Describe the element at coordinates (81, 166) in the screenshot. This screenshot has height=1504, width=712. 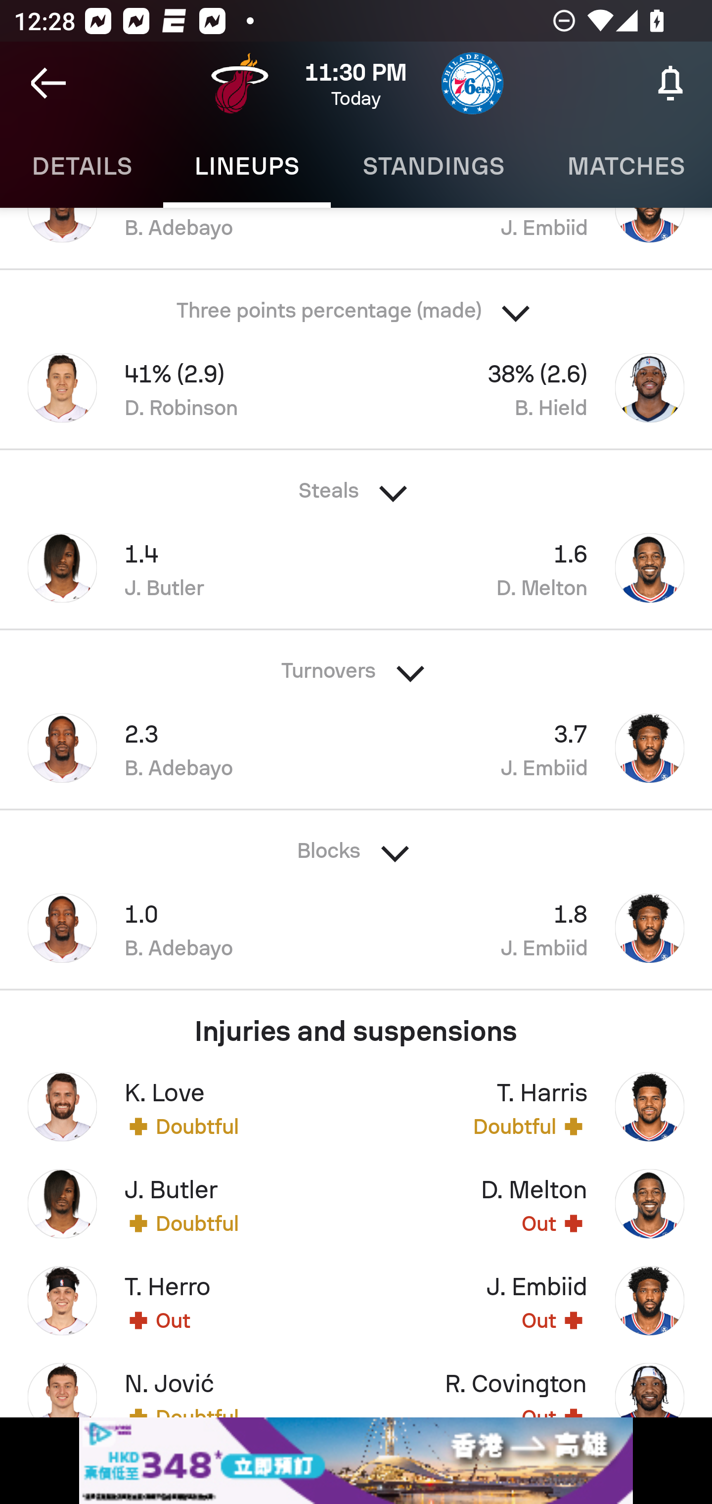
I see `Details DETAILS` at that location.